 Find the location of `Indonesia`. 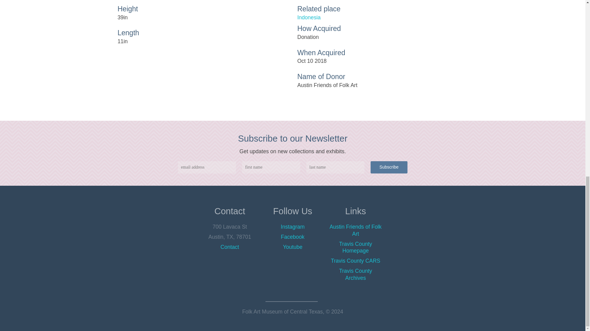

Indonesia is located at coordinates (382, 18).